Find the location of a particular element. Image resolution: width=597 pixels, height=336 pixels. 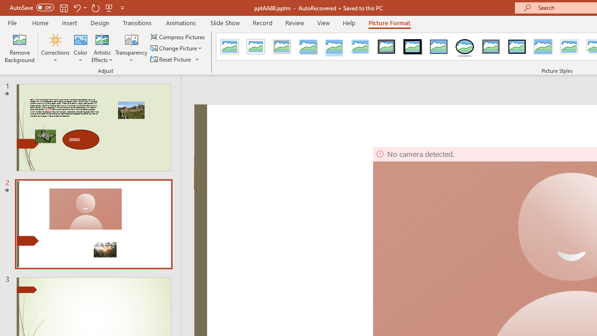

Soft Edge Rectangle is located at coordinates (360, 47).